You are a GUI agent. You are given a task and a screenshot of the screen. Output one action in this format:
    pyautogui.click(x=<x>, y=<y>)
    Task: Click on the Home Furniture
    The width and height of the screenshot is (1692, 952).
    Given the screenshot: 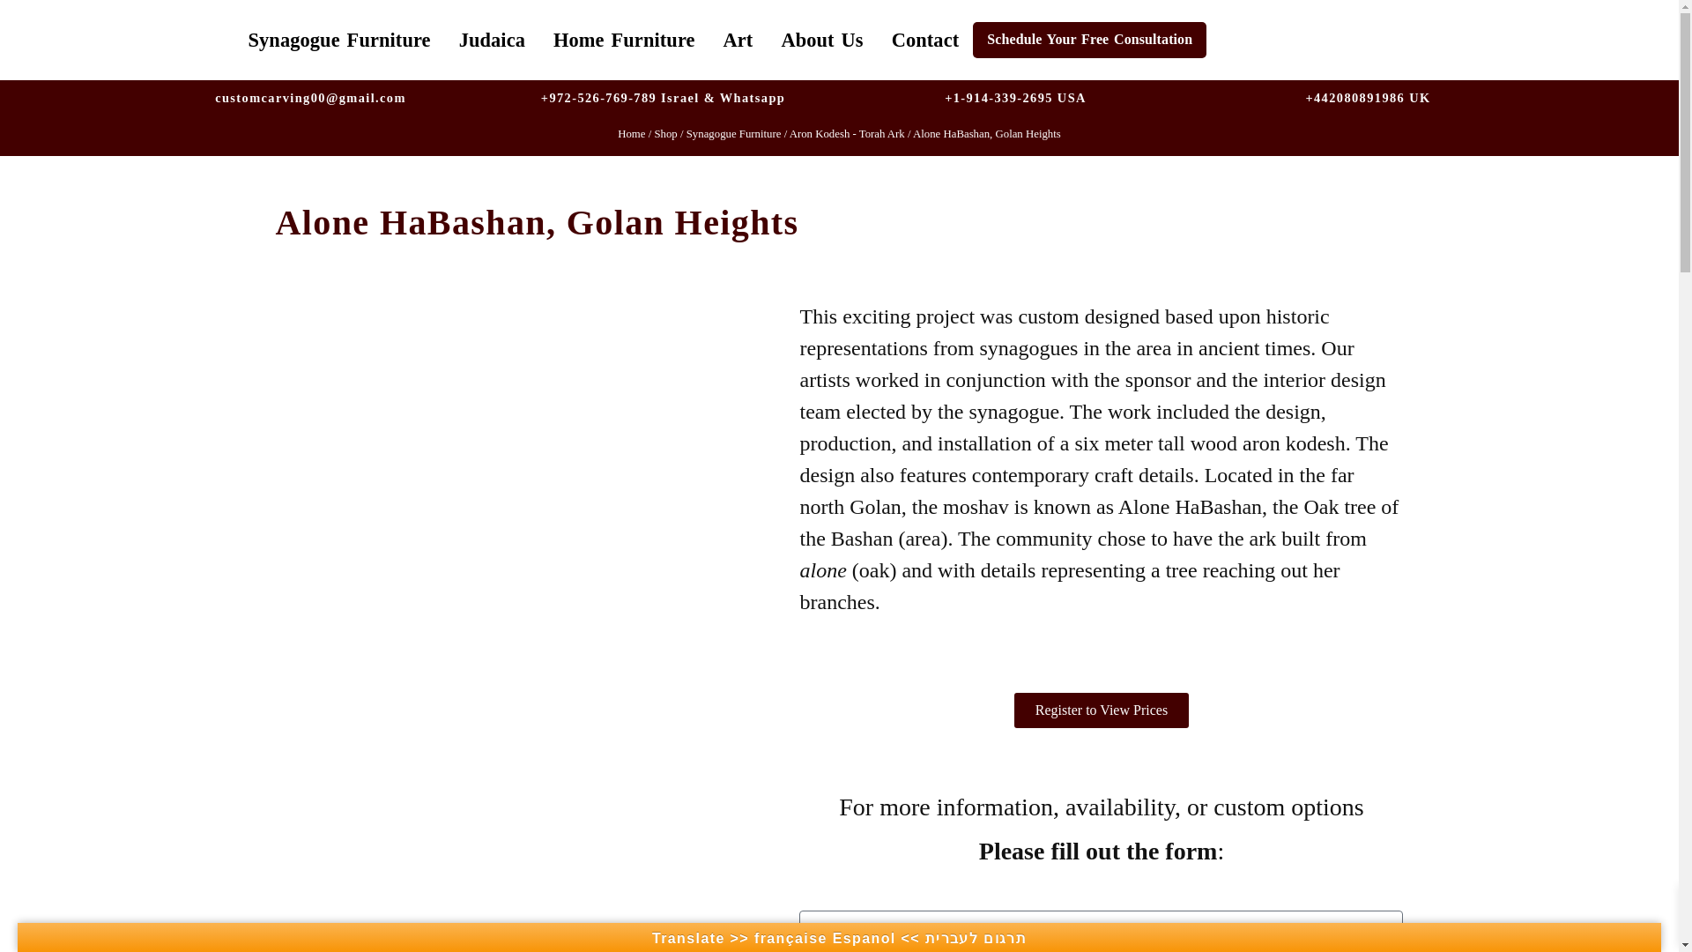 What is the action you would take?
    pyautogui.click(x=624, y=39)
    